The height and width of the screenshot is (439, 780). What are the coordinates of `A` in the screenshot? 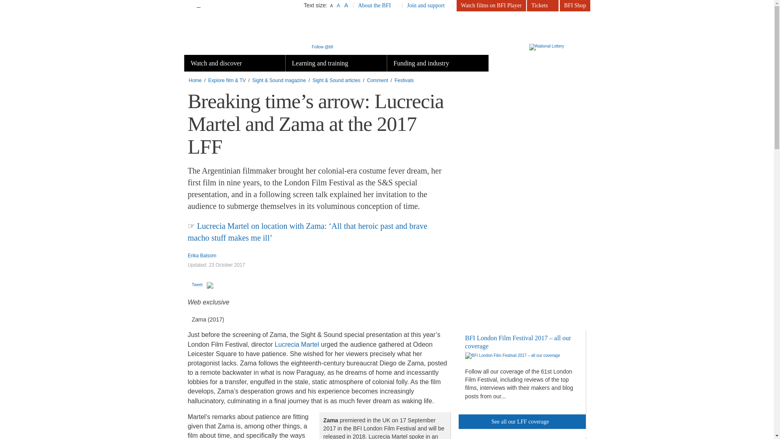 It's located at (331, 6).